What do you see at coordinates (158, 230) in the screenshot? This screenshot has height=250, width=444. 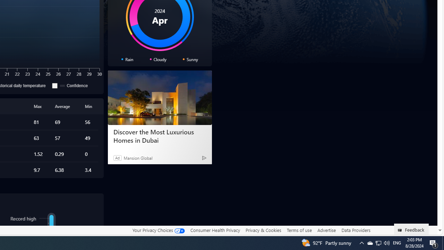 I see `Your Privacy Choices` at bounding box center [158, 230].